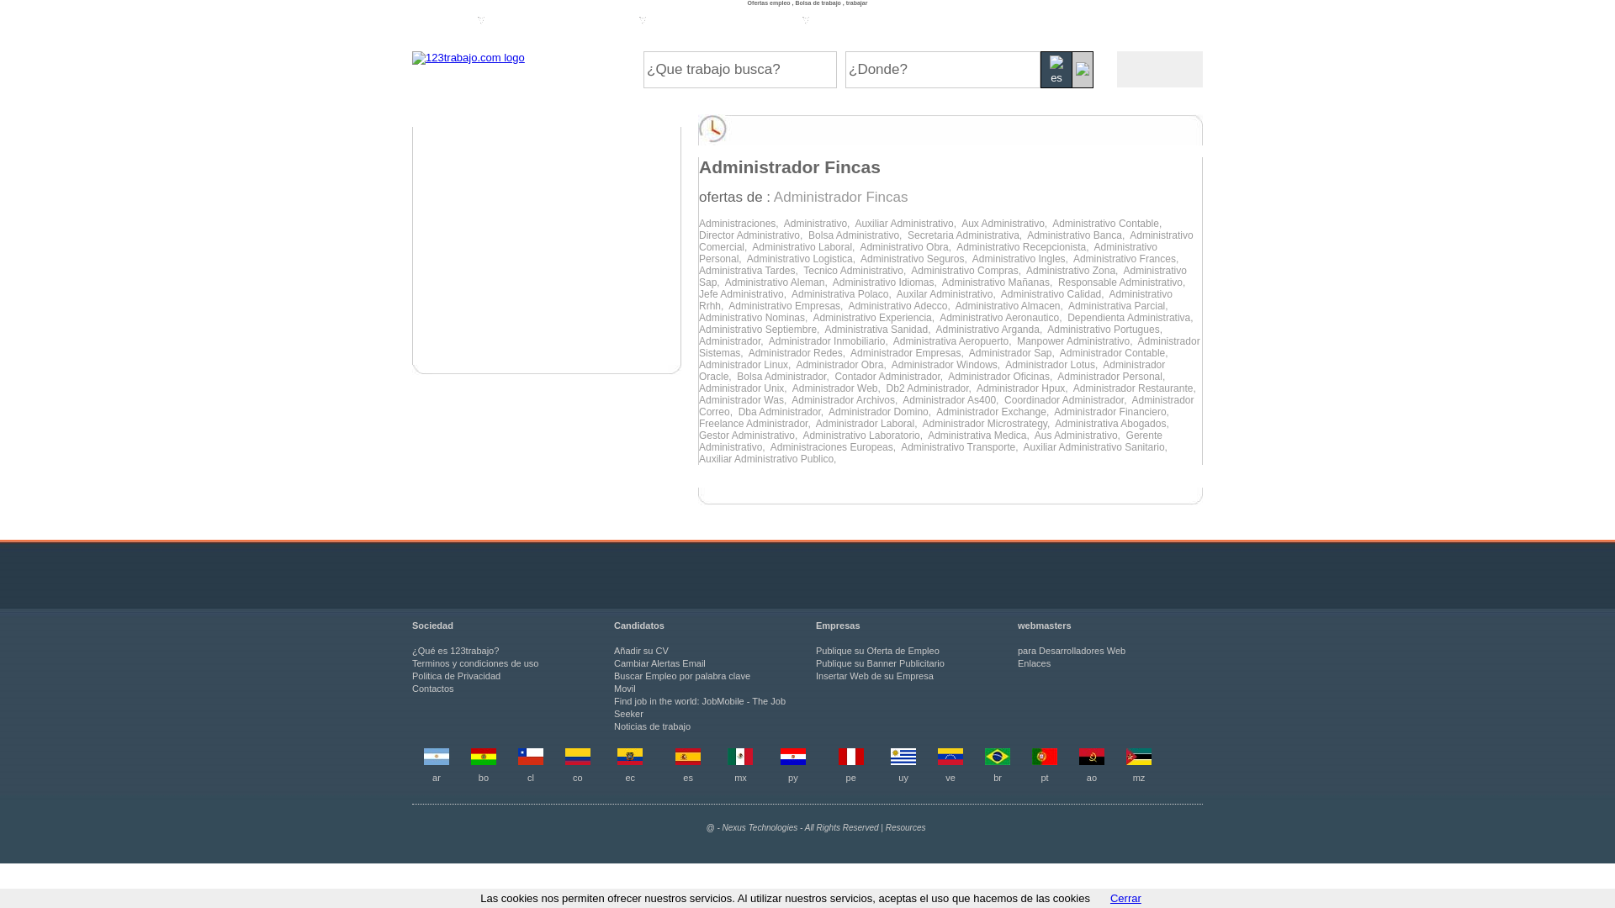  I want to click on Find job in the world: JobMobile - The Job Seeker, so click(700, 708).